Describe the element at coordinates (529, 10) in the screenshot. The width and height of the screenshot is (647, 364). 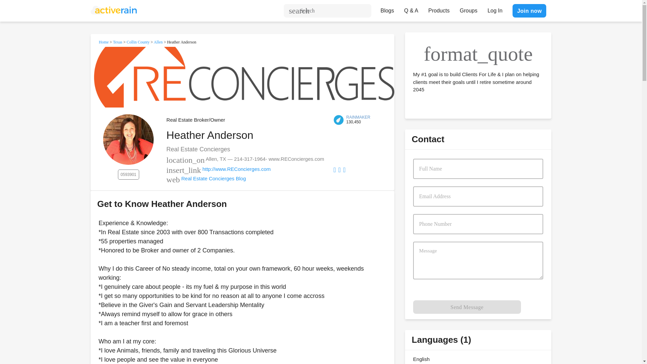
I see `Join now` at that location.